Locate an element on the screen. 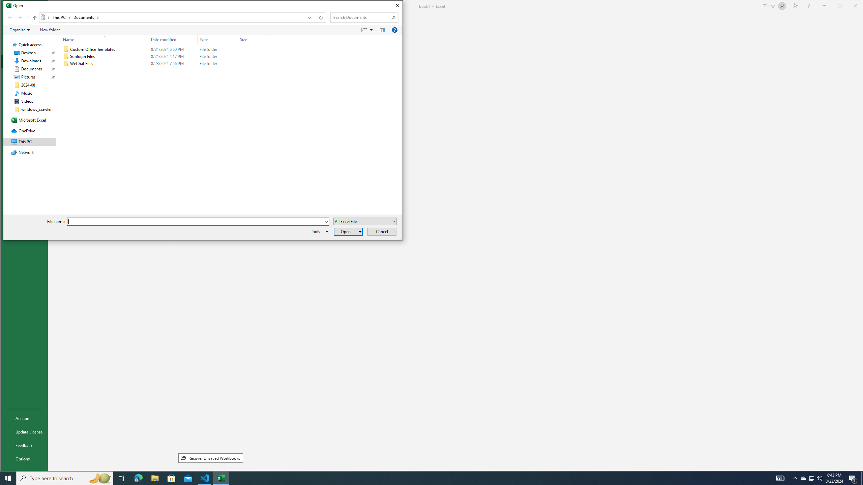 The image size is (863, 485). Close is located at coordinates (397, 5).